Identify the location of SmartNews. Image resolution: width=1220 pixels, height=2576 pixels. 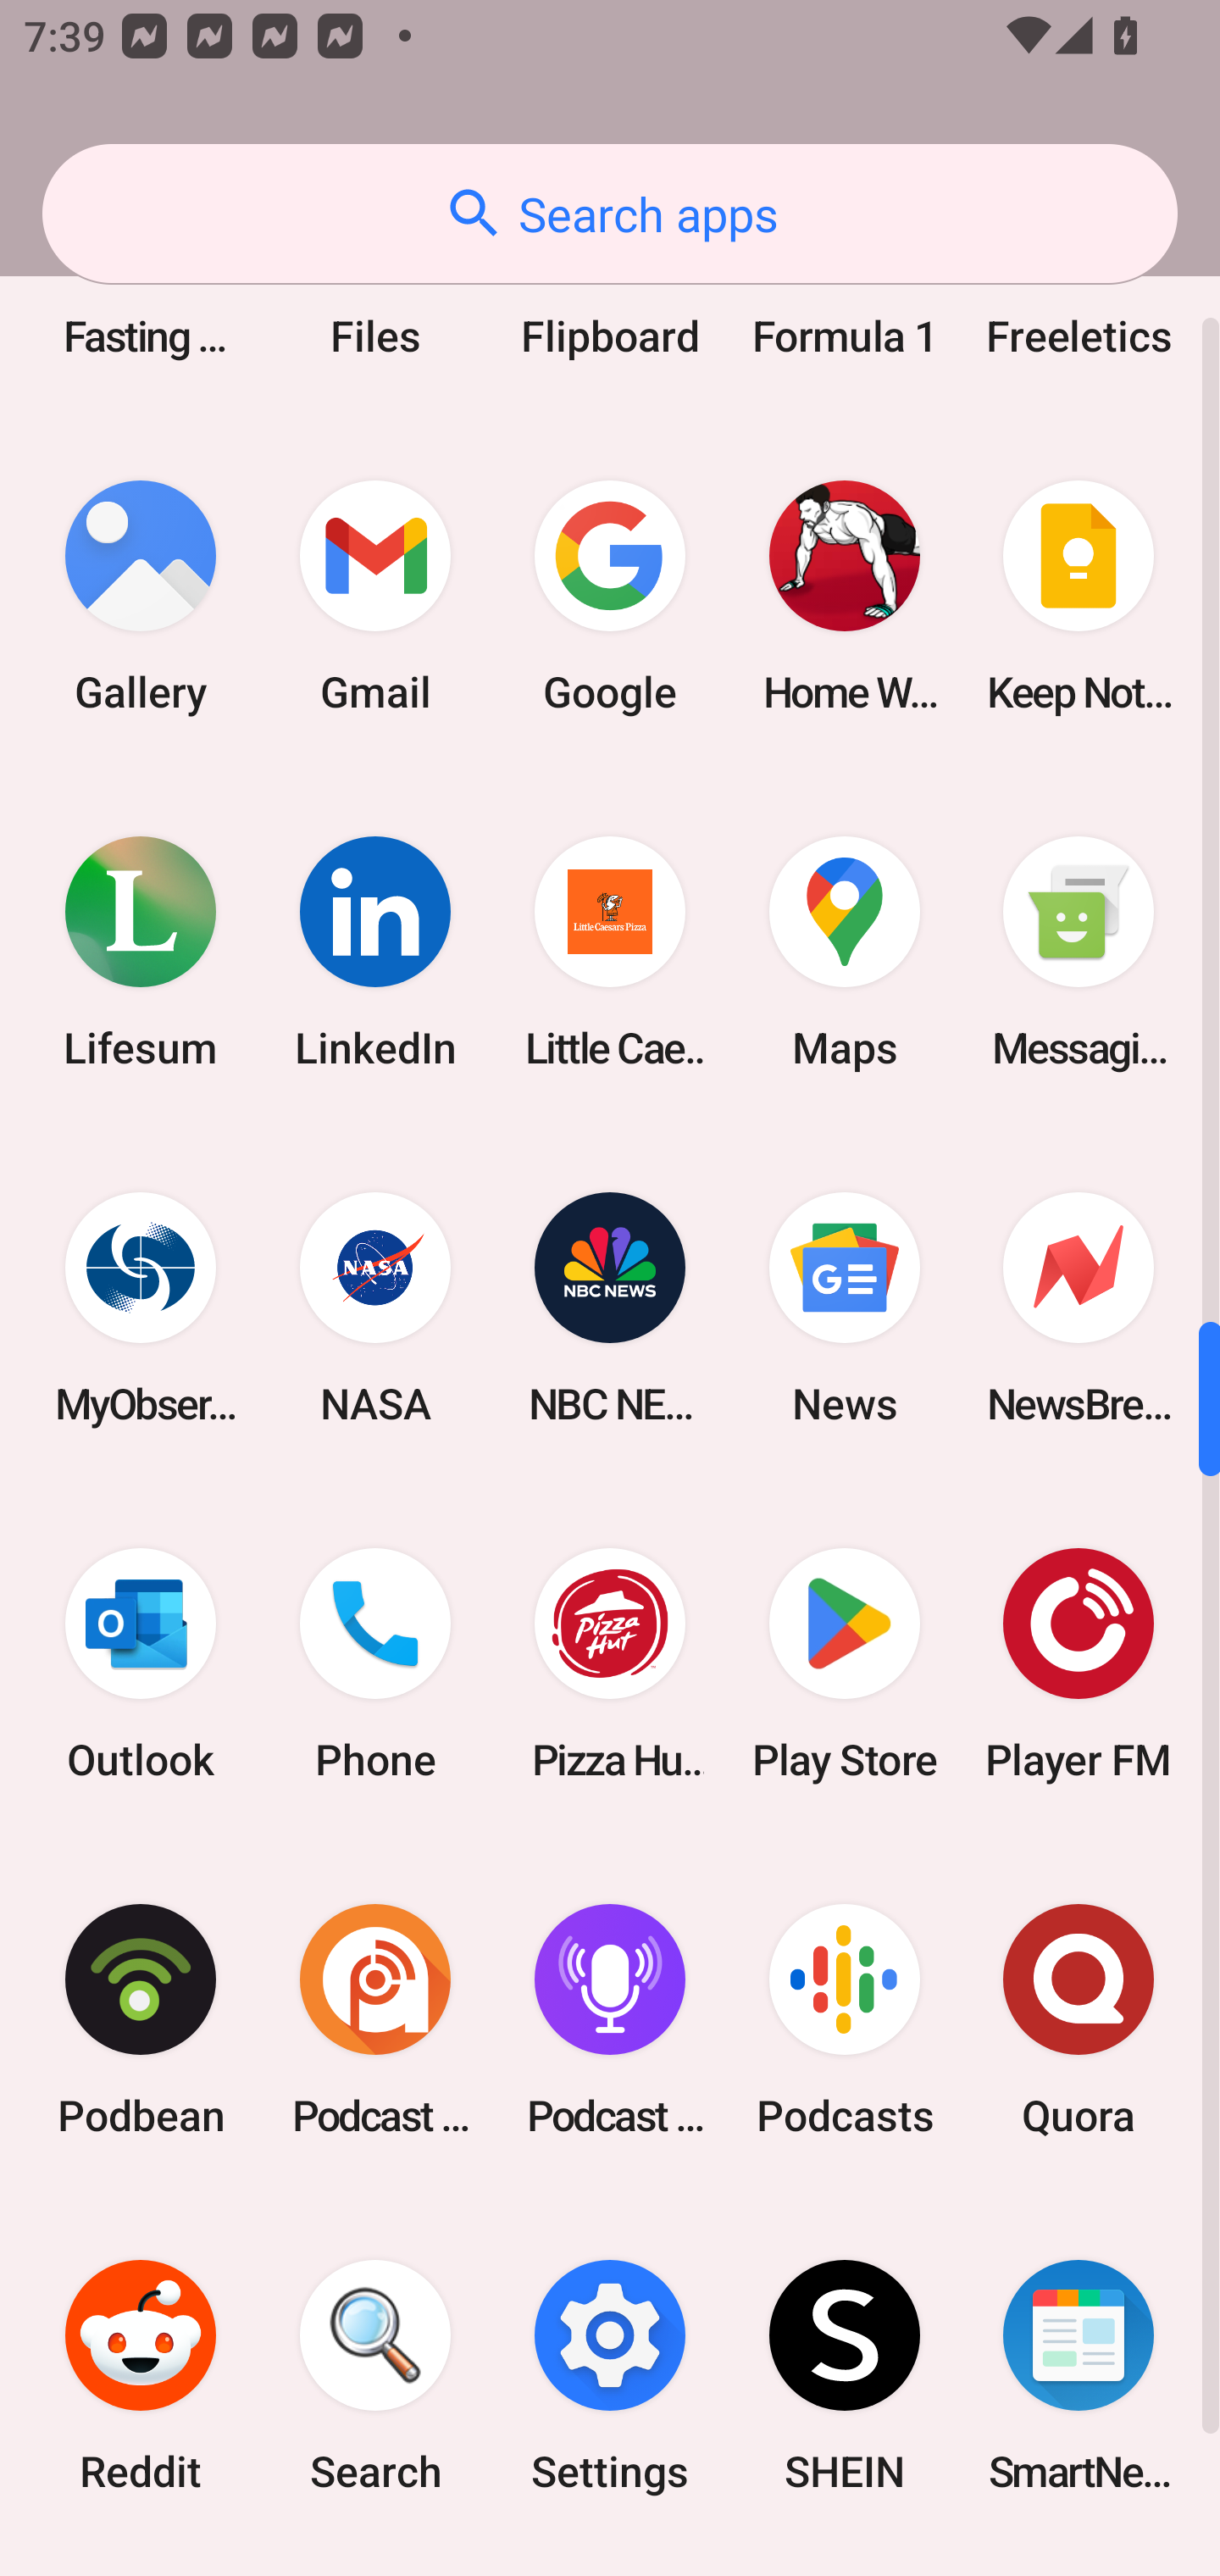
(1079, 2374).